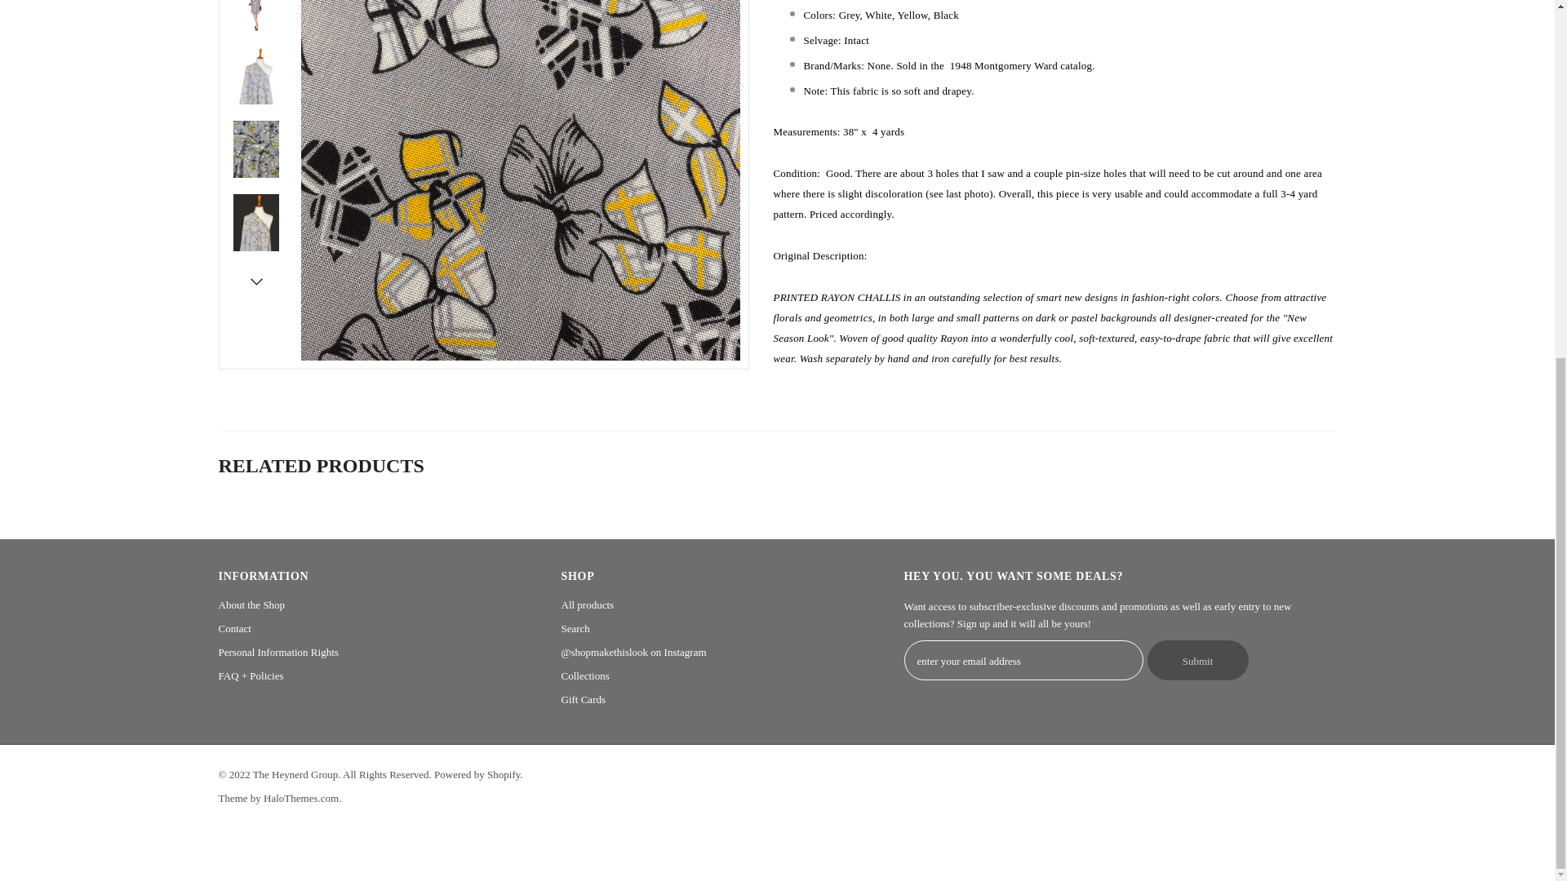 This screenshot has width=1567, height=881. What do you see at coordinates (575, 628) in the screenshot?
I see `Search` at bounding box center [575, 628].